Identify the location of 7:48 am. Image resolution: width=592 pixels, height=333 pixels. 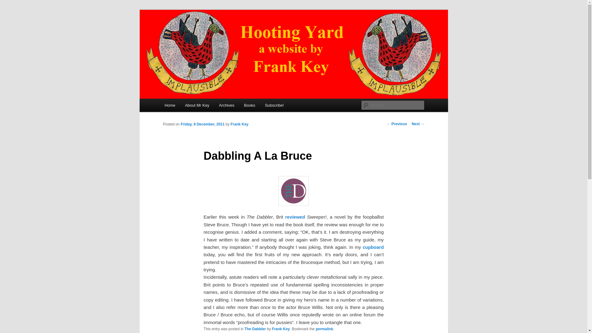
(203, 124).